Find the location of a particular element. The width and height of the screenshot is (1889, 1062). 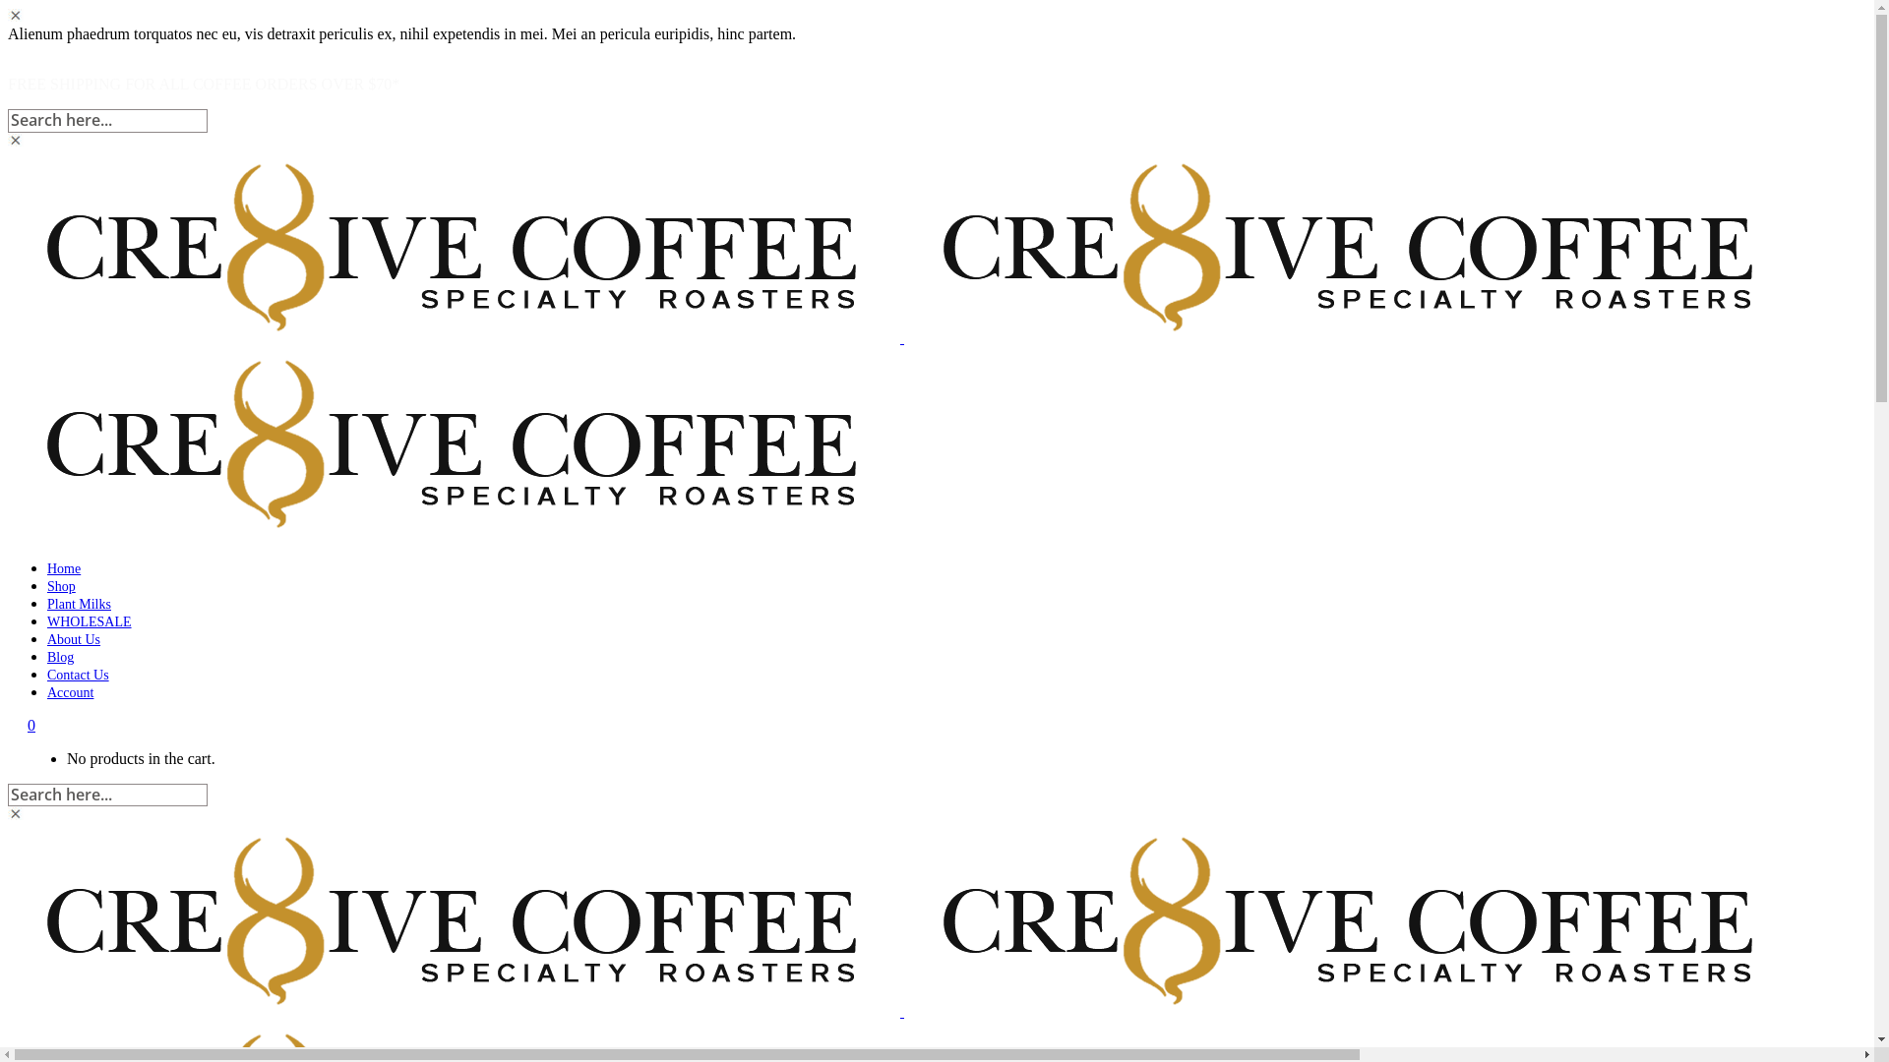

Account is located at coordinates (71, 692).